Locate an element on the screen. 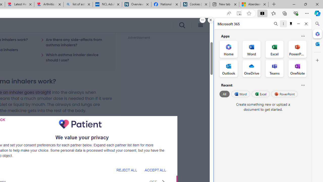  Are there any side-effects from asthma inhalers? is located at coordinates (75, 42).